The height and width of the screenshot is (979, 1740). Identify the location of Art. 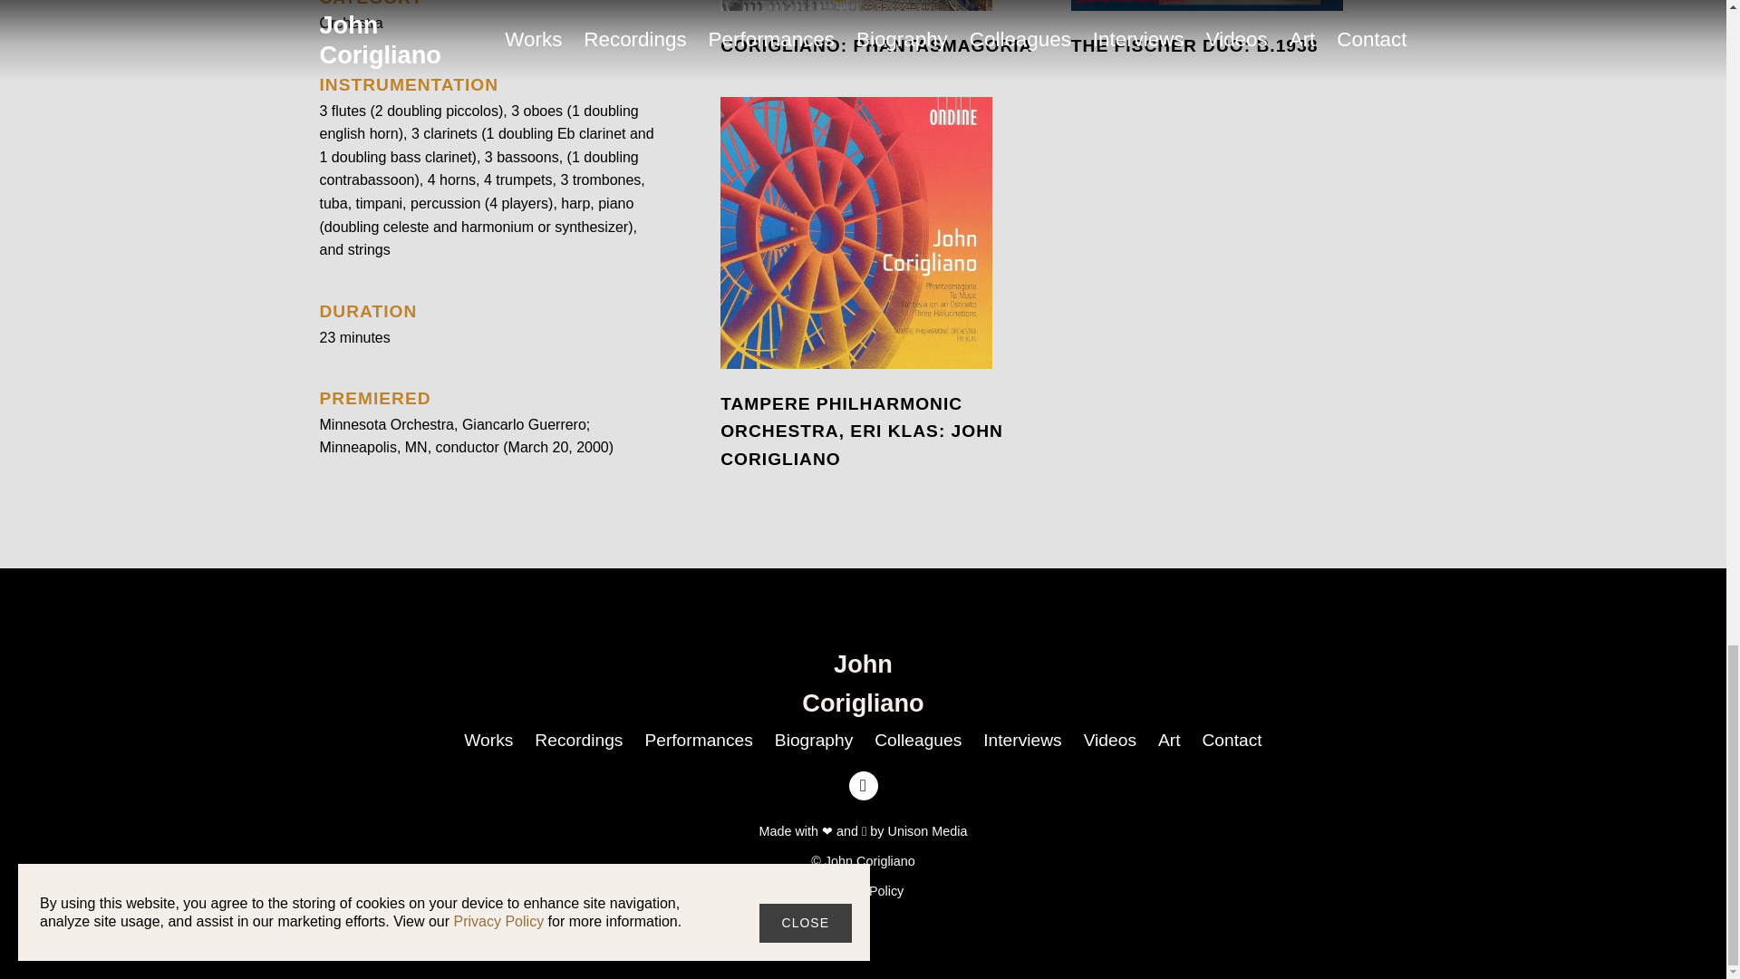
(1169, 740).